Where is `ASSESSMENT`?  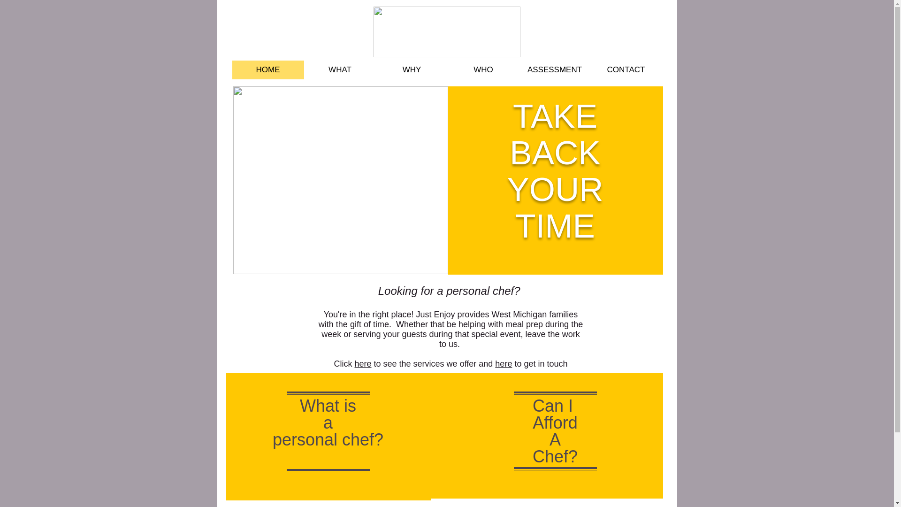 ASSESSMENT is located at coordinates (554, 69).